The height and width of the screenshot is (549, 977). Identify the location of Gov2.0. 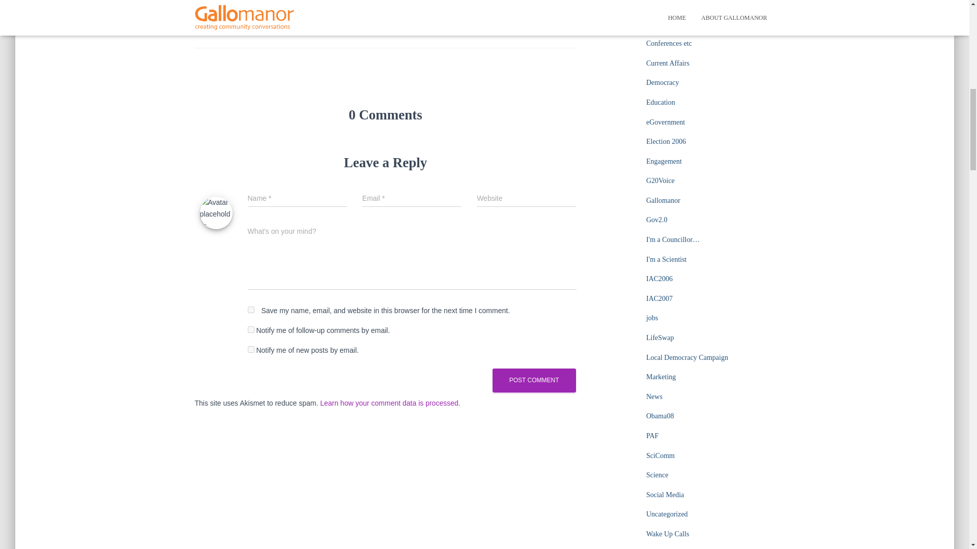
(656, 220).